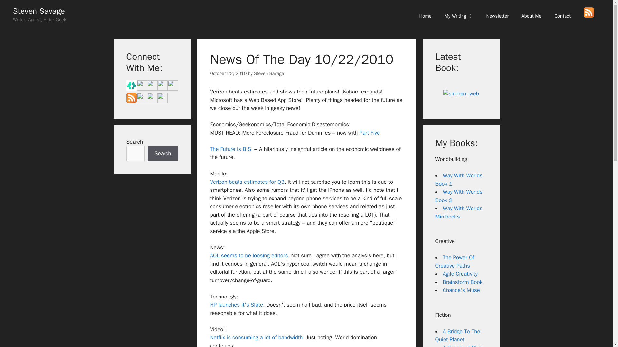  Describe the element at coordinates (269, 73) in the screenshot. I see `View all posts by Steven Savage` at that location.